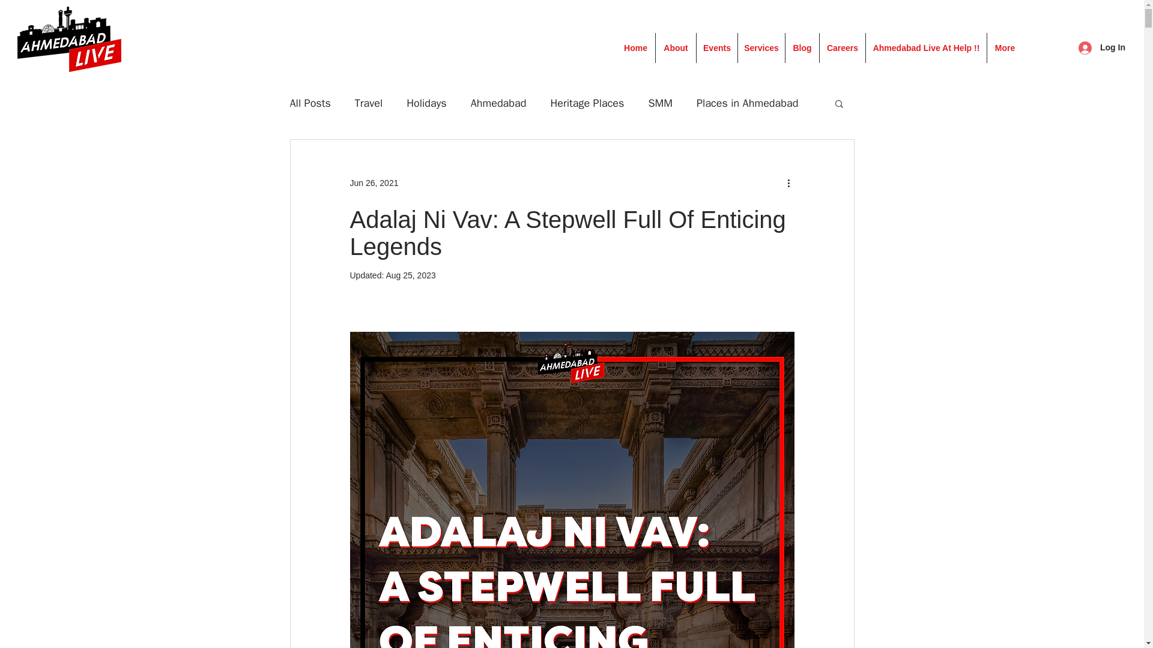  Describe the element at coordinates (717, 48) in the screenshot. I see `Events` at that location.